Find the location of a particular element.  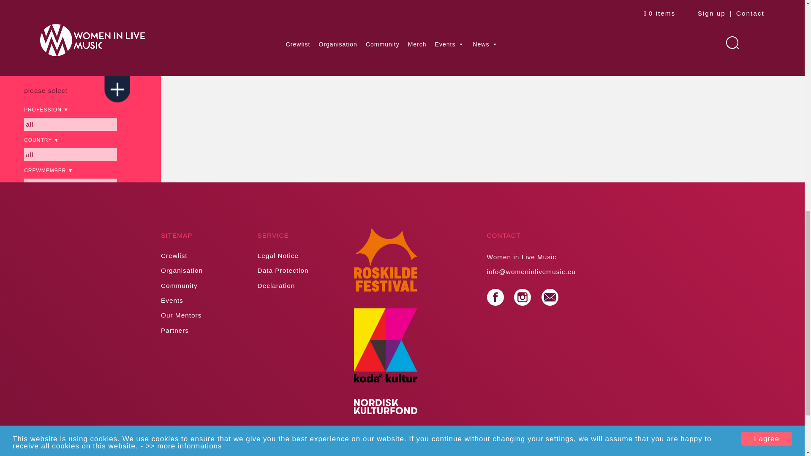

Partners is located at coordinates (175, 330).